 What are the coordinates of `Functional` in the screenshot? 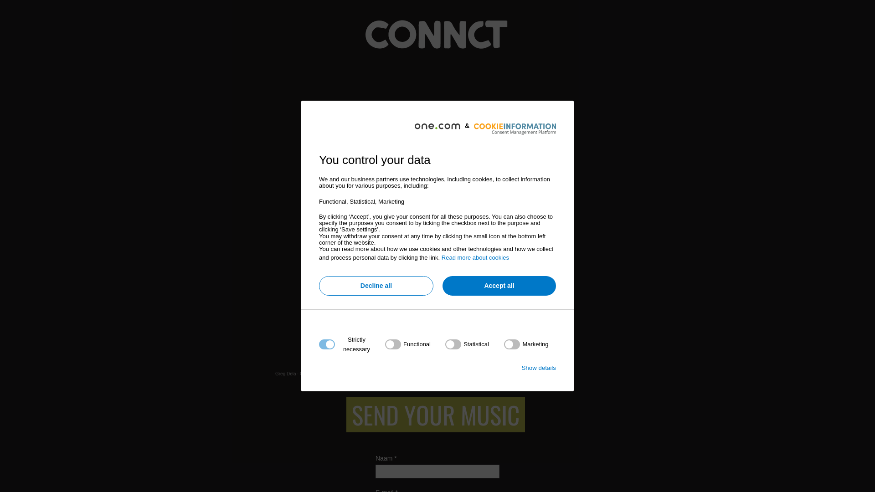 It's located at (435, 455).